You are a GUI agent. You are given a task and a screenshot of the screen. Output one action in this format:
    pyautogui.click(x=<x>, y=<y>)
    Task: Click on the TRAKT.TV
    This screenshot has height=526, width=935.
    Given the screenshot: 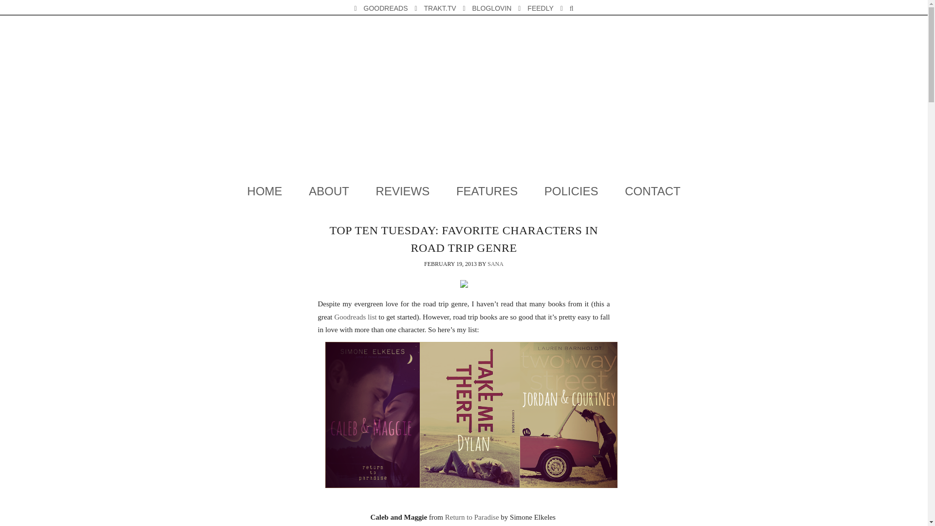 What is the action you would take?
    pyautogui.click(x=439, y=8)
    